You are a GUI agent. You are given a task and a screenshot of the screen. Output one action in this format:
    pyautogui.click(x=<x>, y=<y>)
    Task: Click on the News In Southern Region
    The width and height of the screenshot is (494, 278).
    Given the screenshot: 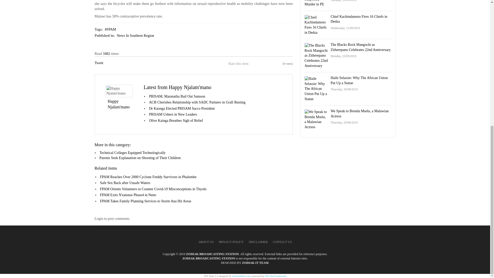 What is the action you would take?
    pyautogui.click(x=135, y=36)
    